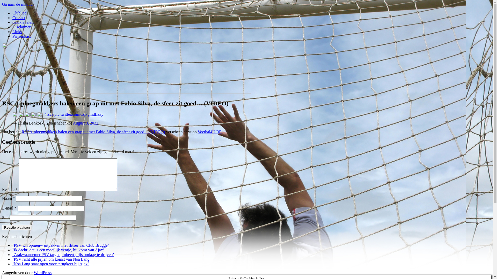  I want to click on Contact, so click(19, 18).